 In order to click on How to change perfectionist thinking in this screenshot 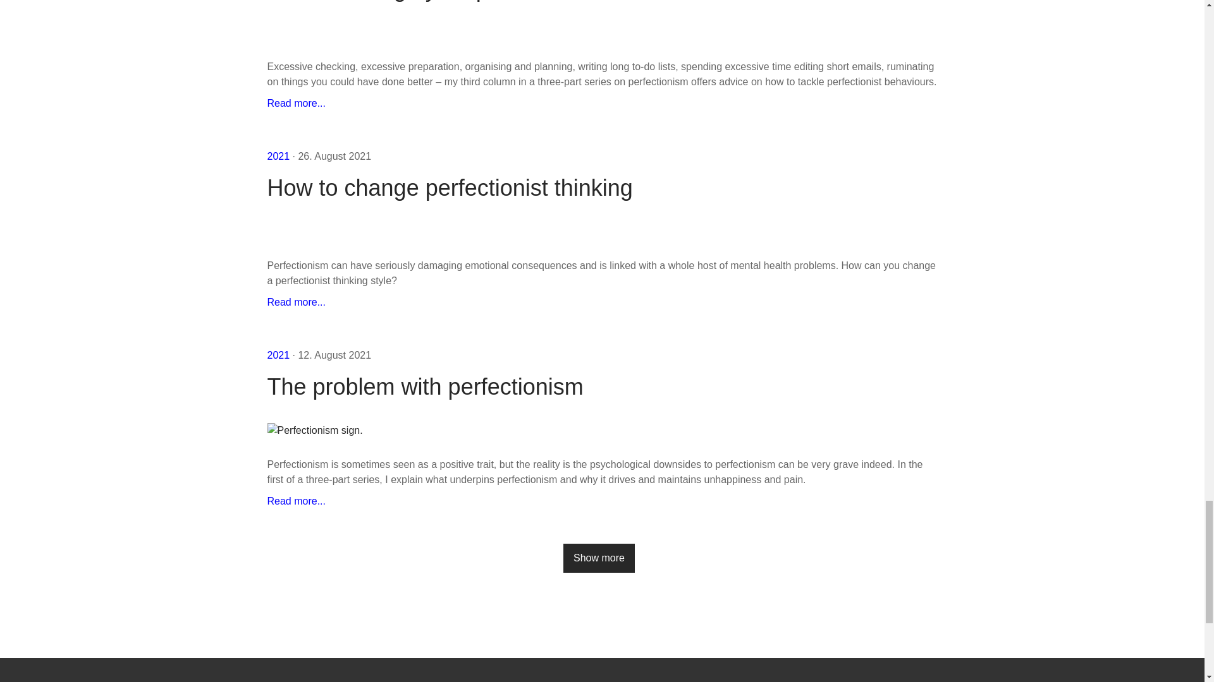, I will do `click(296, 302)`.